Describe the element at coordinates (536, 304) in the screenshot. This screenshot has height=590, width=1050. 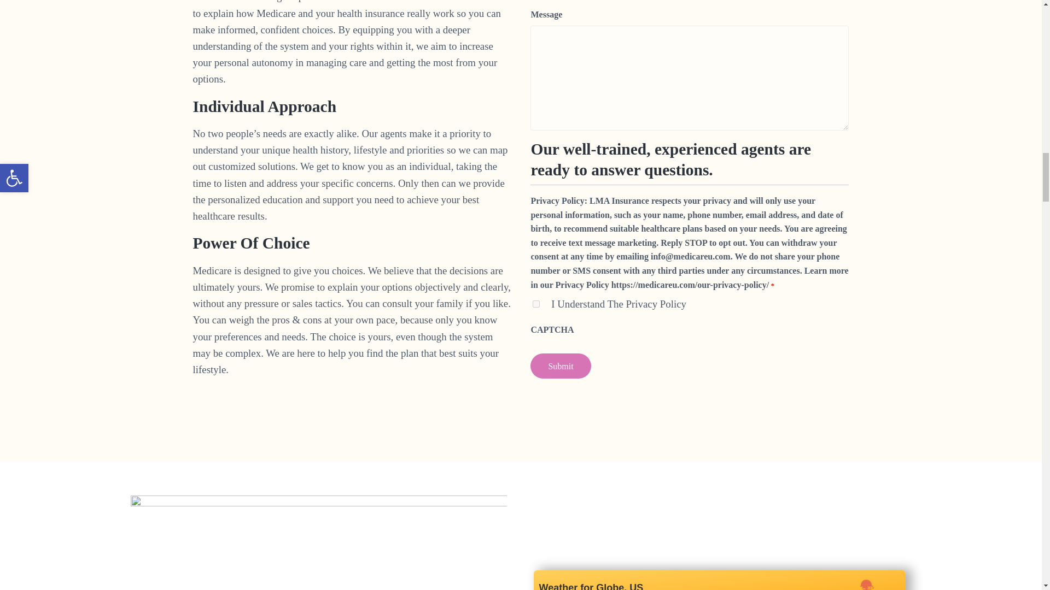
I see `1` at that location.